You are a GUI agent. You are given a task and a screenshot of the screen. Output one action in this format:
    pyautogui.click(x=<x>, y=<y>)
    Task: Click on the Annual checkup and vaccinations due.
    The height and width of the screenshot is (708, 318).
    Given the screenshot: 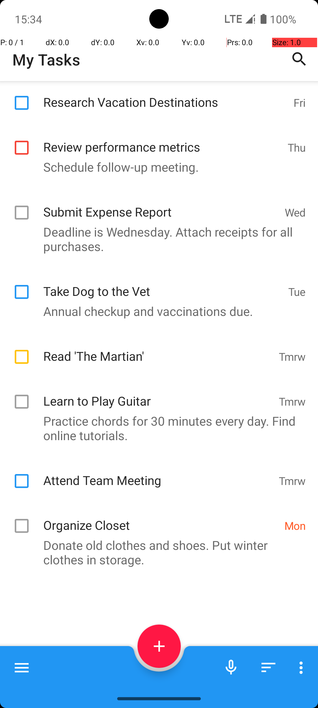 What is the action you would take?
    pyautogui.click(x=156, y=311)
    